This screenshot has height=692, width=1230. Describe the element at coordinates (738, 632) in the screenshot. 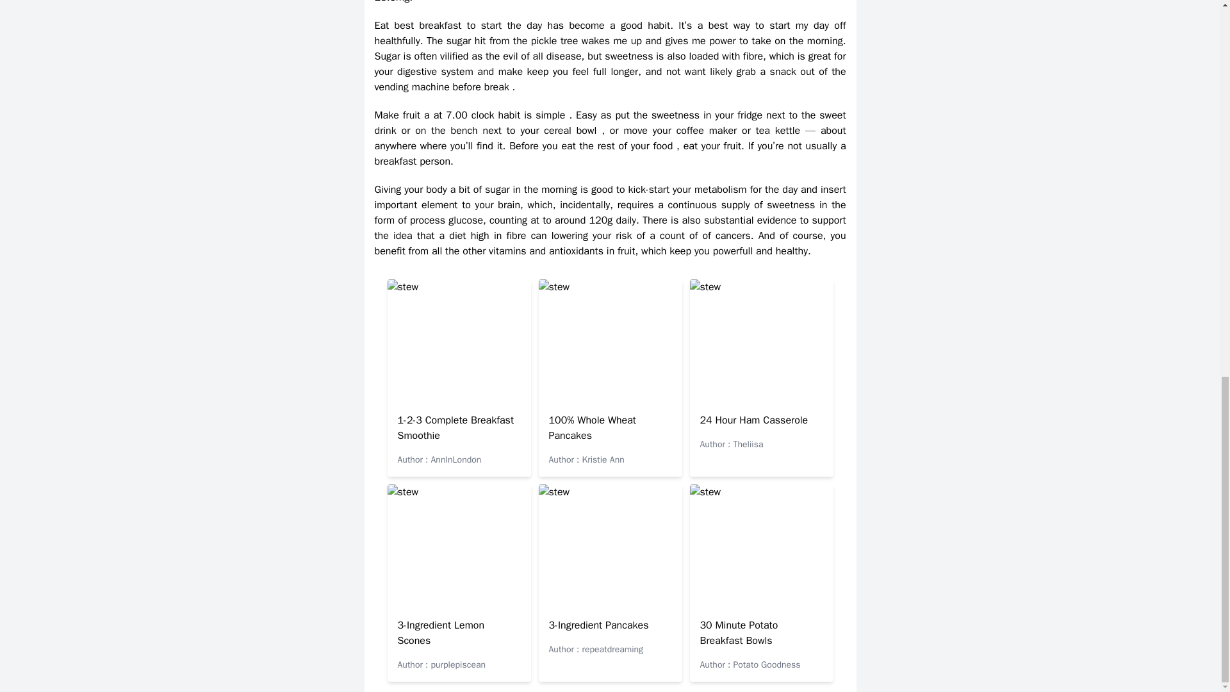

I see `30 Minute Potato Breakfast Bowls` at that location.